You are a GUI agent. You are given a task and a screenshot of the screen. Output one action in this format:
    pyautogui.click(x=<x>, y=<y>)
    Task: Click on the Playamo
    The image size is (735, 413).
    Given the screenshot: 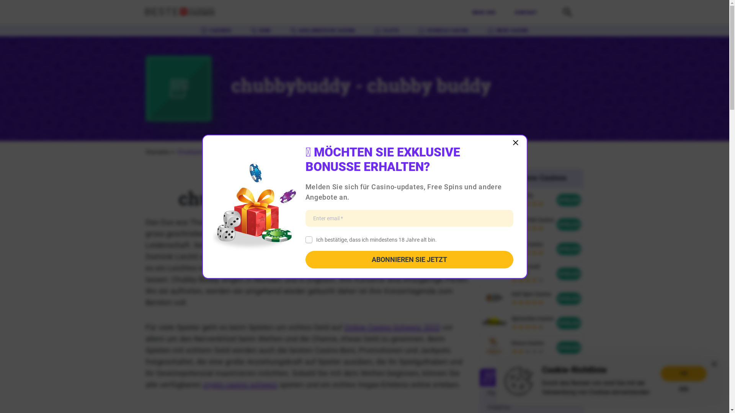 What is the action you would take?
    pyautogui.click(x=498, y=393)
    